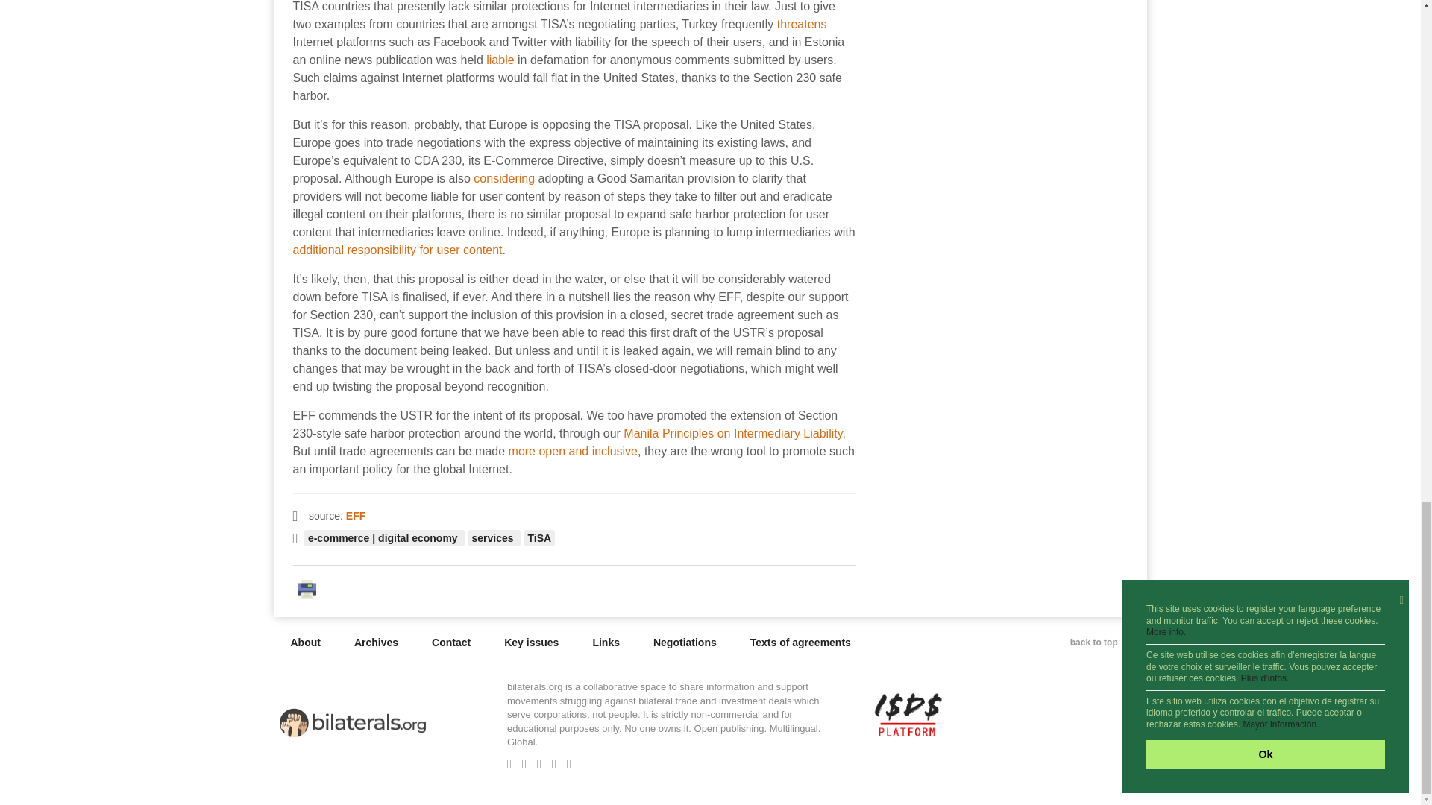 This screenshot has height=805, width=1432. What do you see at coordinates (376, 643) in the screenshot?
I see `Archives` at bounding box center [376, 643].